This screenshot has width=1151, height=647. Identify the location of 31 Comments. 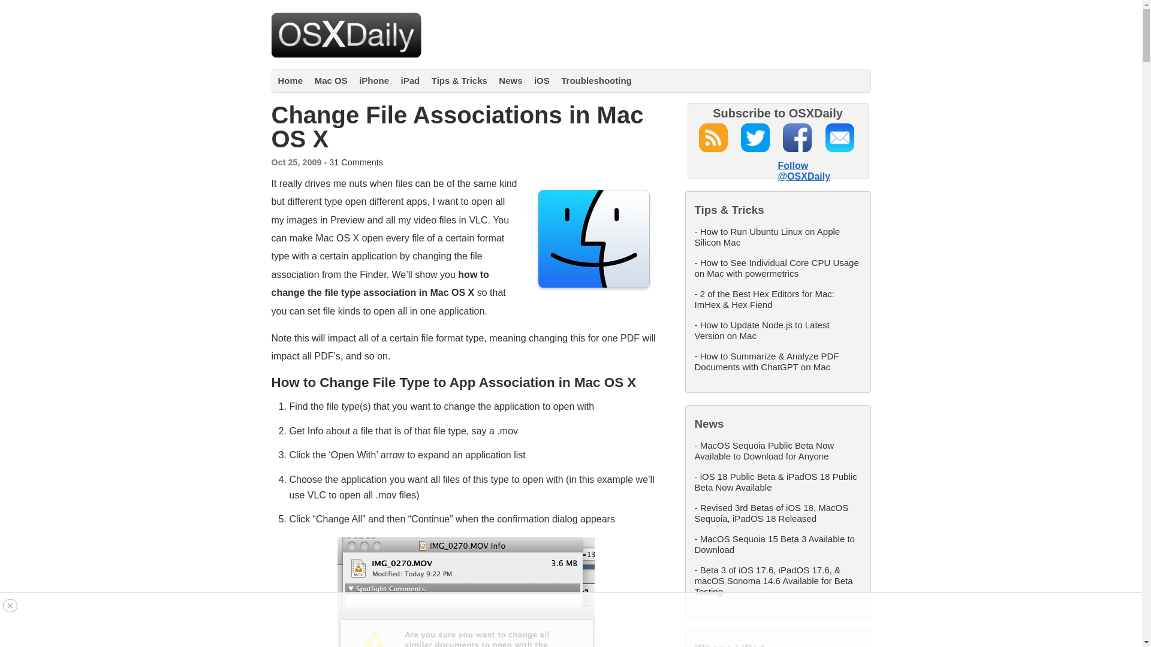
(356, 162).